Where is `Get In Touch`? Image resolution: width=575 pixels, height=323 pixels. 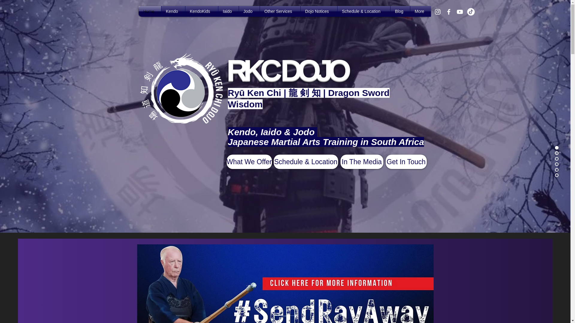
Get In Touch is located at coordinates (406, 161).